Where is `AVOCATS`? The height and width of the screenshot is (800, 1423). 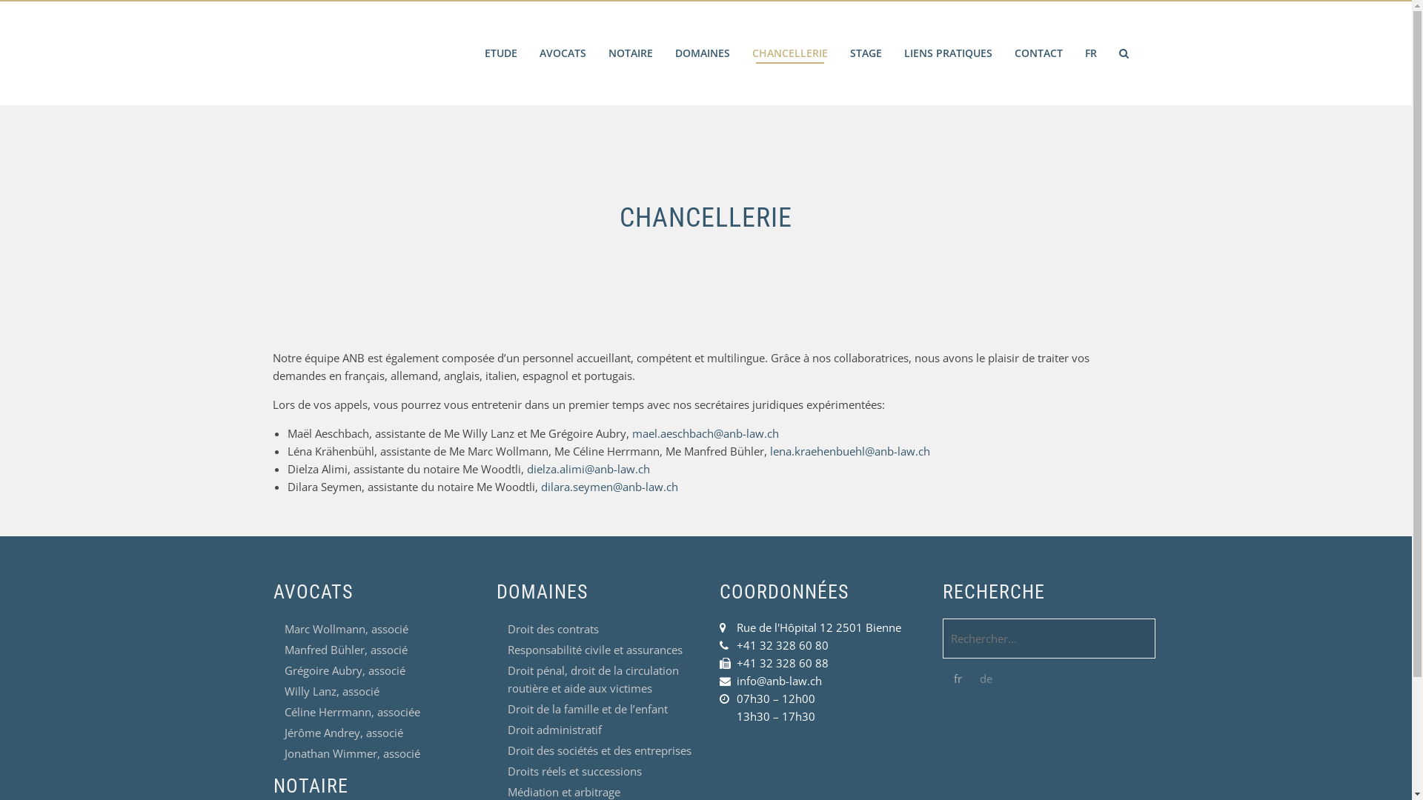
AVOCATS is located at coordinates (562, 53).